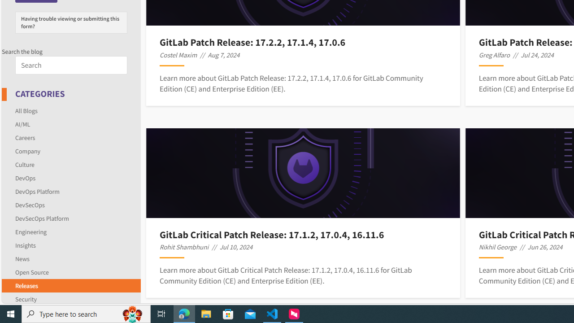  What do you see at coordinates (26, 285) in the screenshot?
I see `Releases` at bounding box center [26, 285].